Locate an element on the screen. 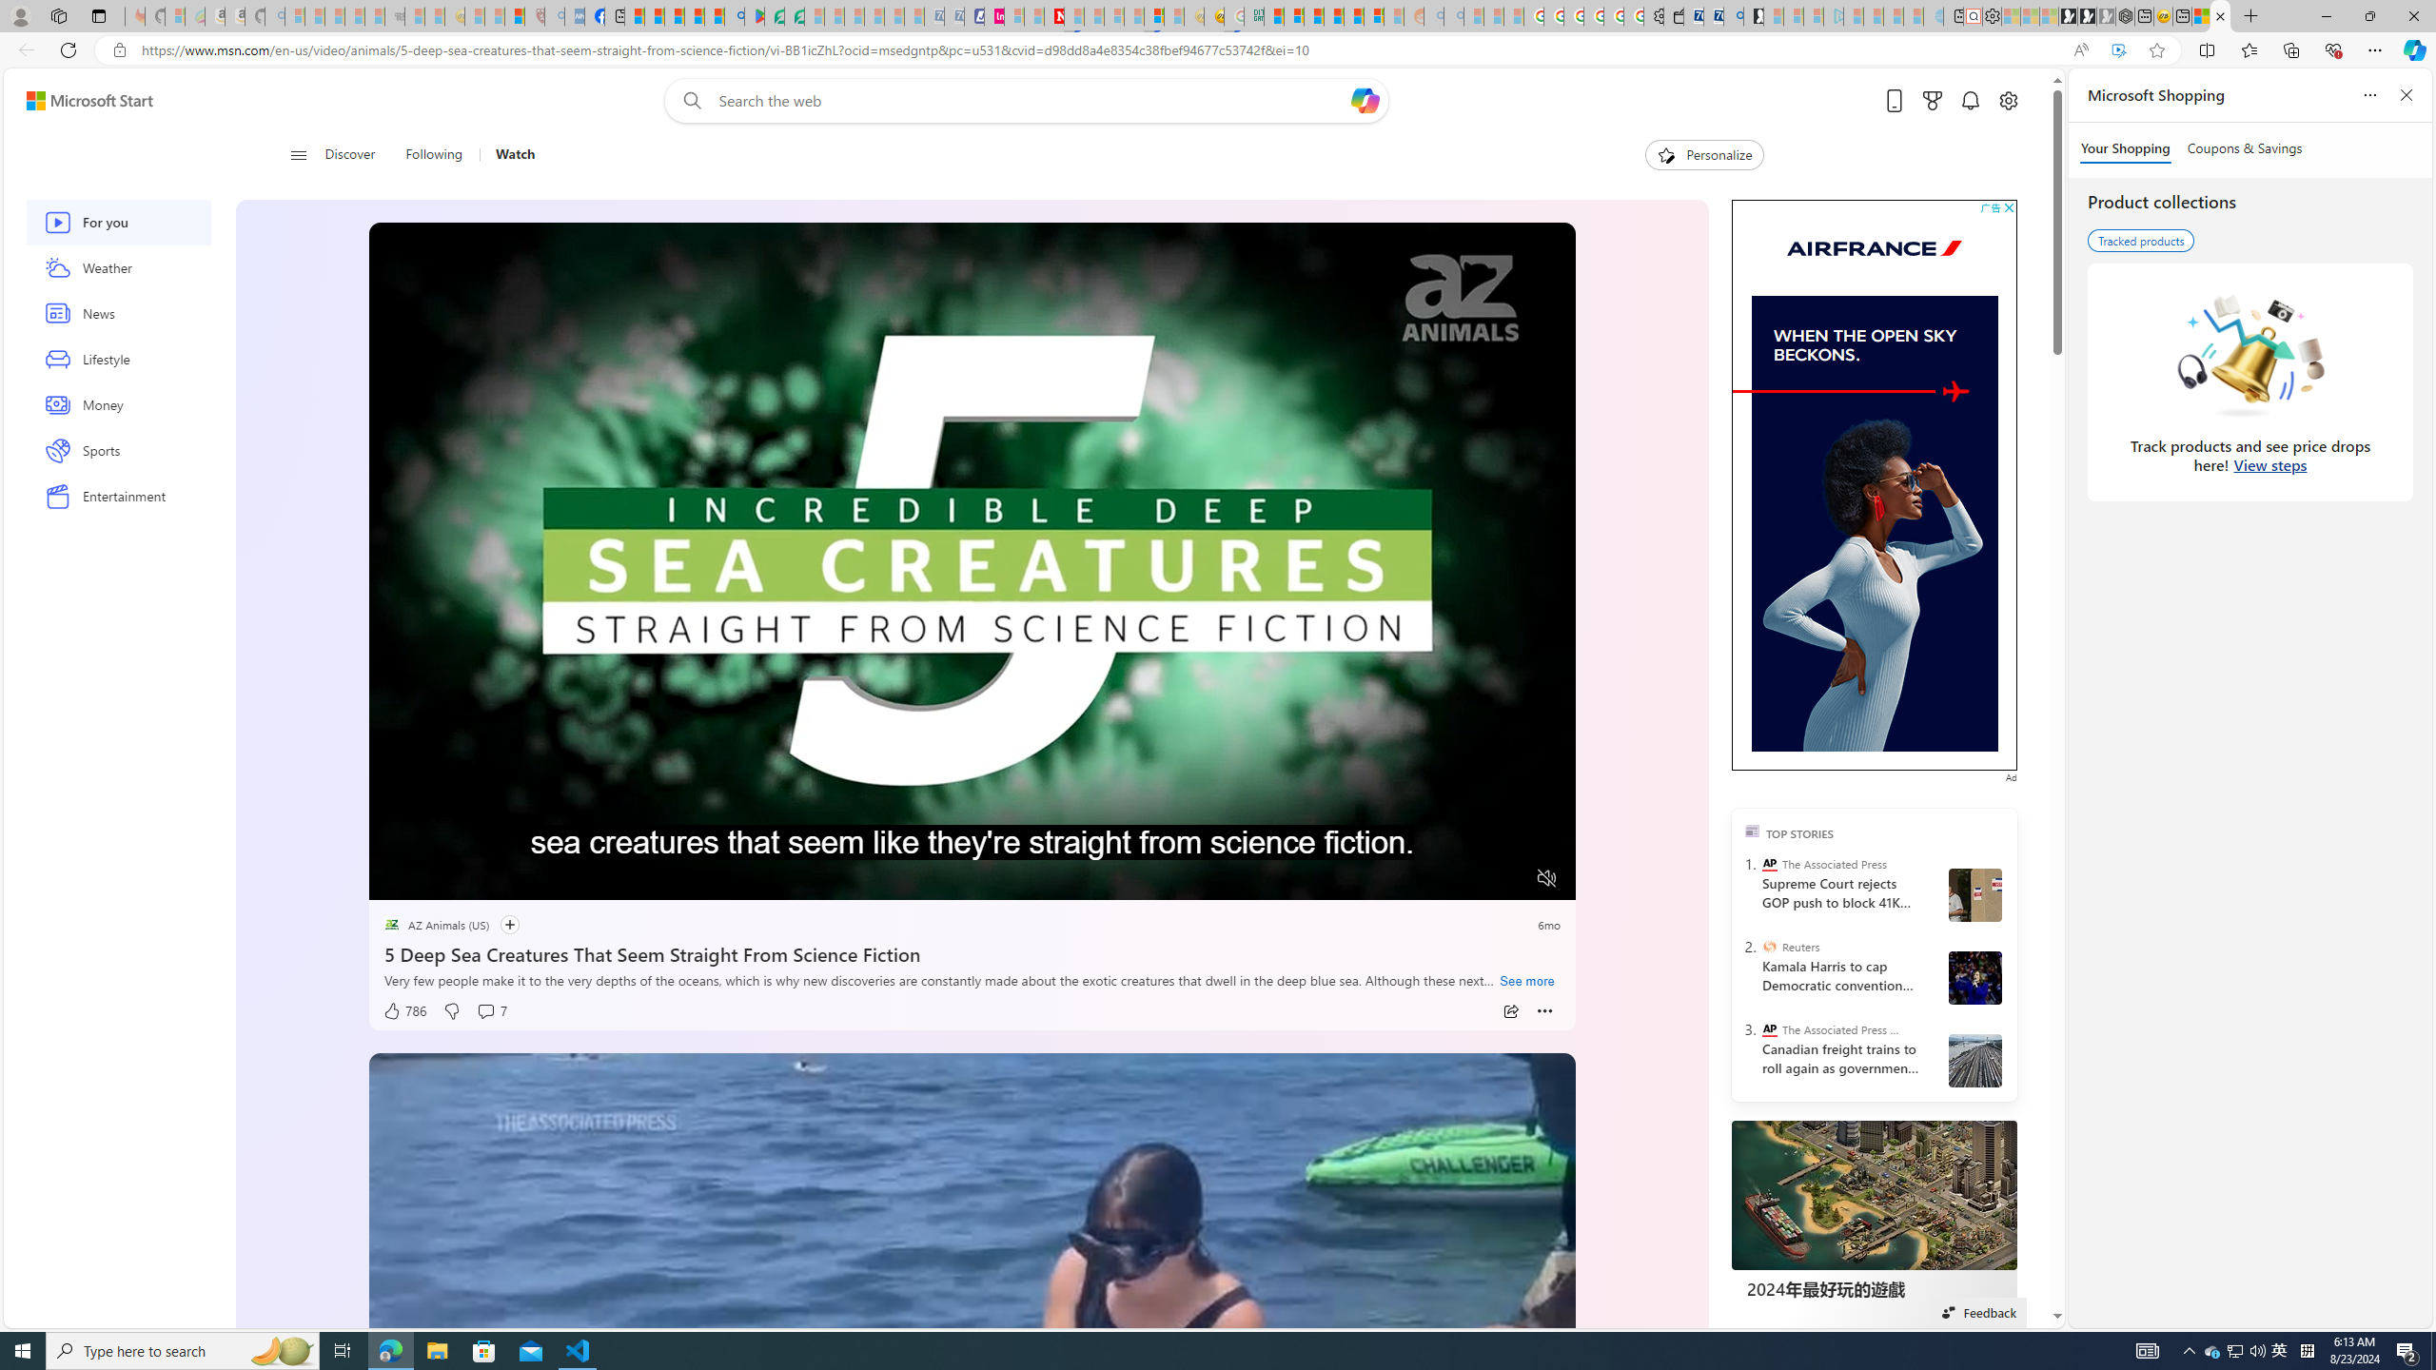 The image size is (2436, 1370). Enhance video is located at coordinates (2118, 50).